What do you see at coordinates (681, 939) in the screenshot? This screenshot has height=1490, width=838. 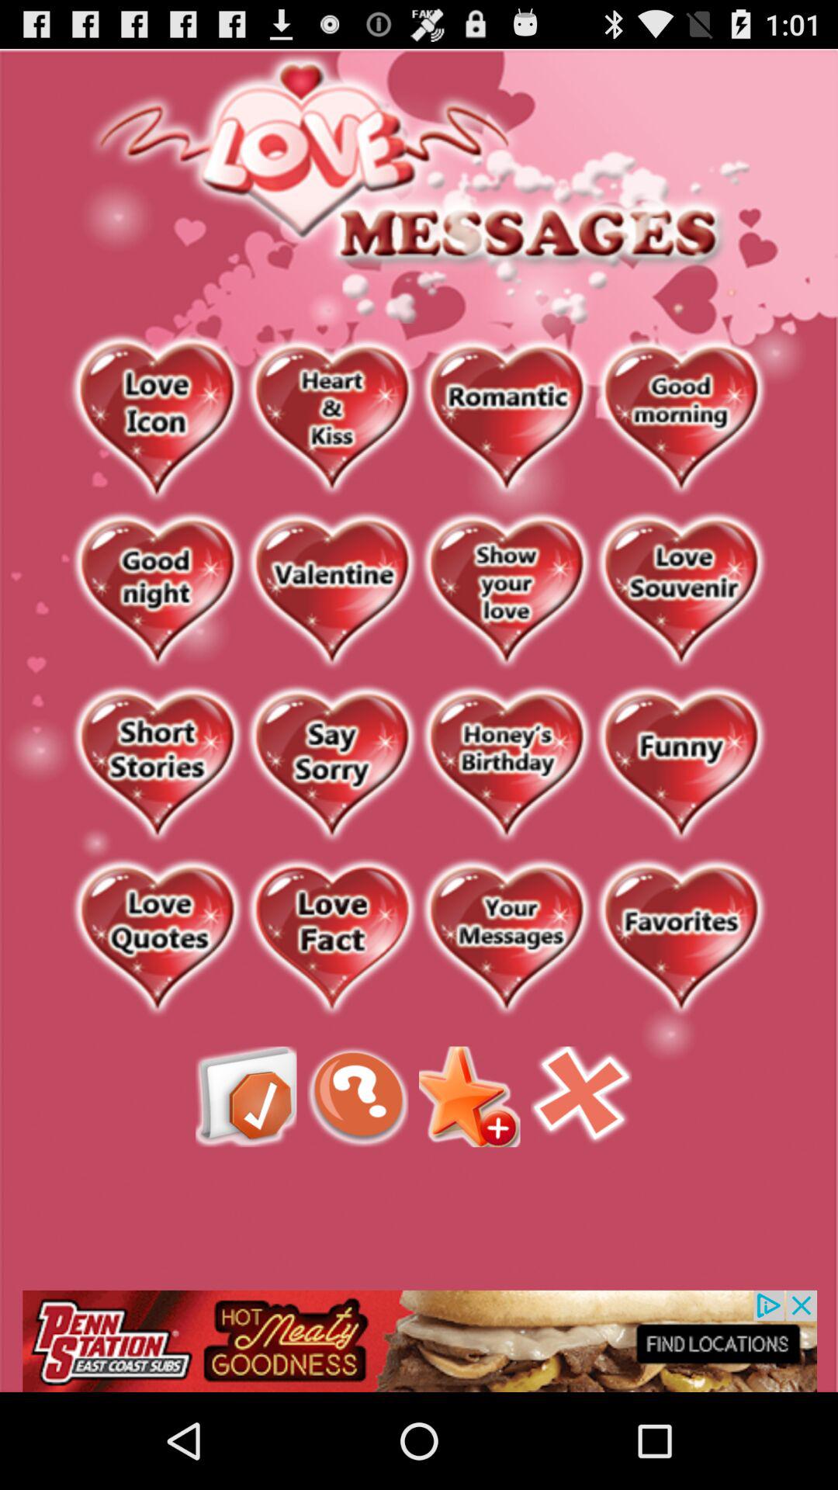 I see `favorites option` at bounding box center [681, 939].